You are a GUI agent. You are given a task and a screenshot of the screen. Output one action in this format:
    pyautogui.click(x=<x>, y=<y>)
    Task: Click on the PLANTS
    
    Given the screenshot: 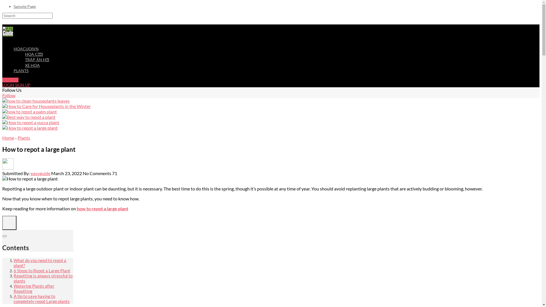 What is the action you would take?
    pyautogui.click(x=21, y=70)
    